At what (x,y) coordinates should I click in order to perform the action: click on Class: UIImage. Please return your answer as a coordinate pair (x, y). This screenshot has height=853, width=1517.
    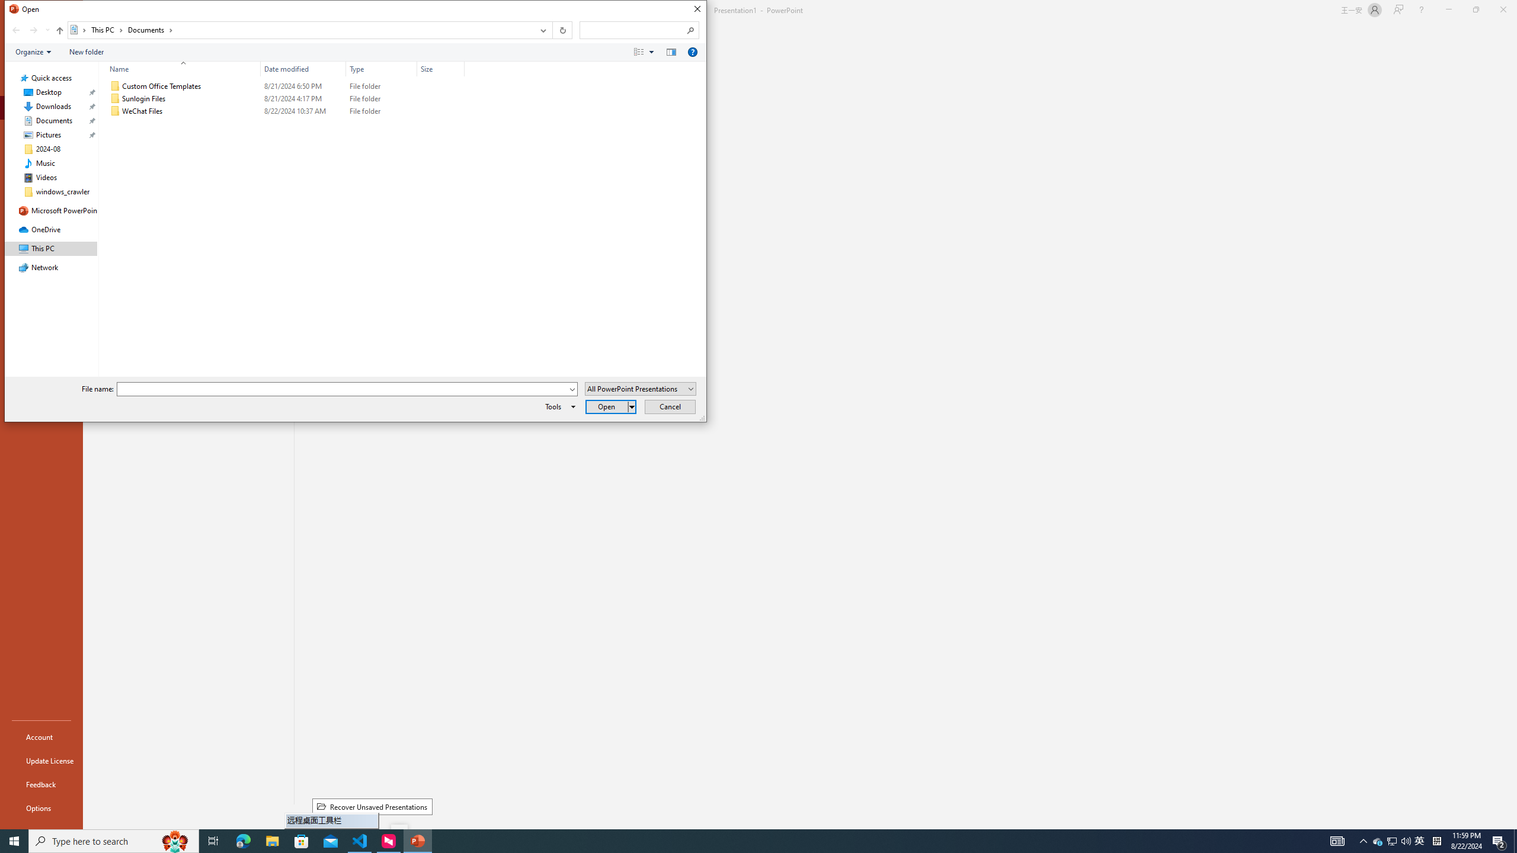
    Looking at the image, I should click on (116, 111).